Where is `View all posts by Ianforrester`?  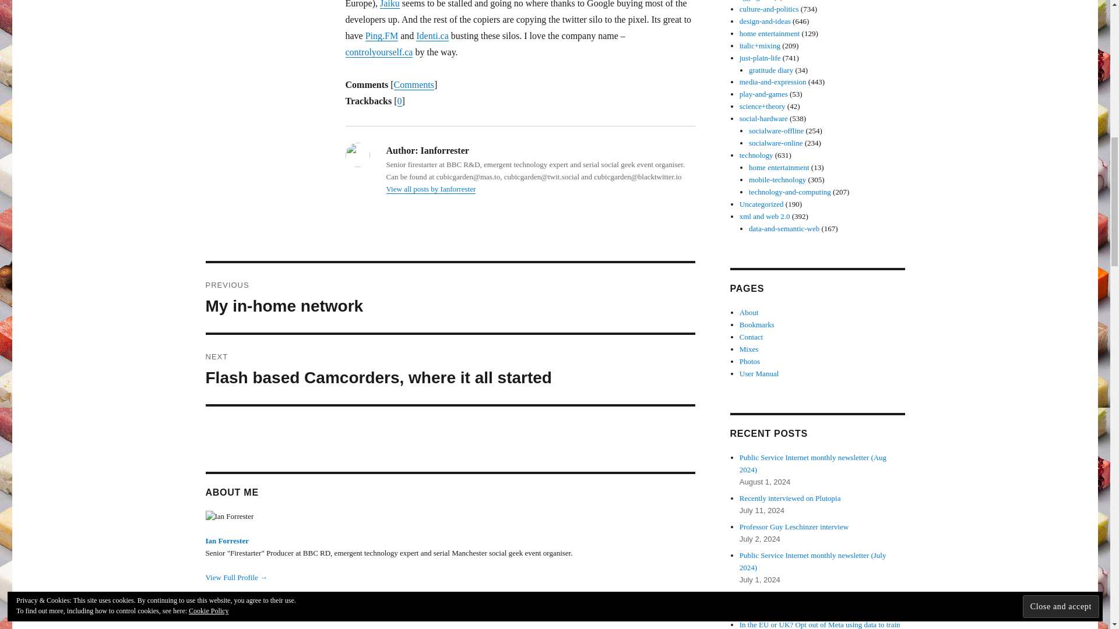
View all posts by Ianforrester is located at coordinates (432, 36).